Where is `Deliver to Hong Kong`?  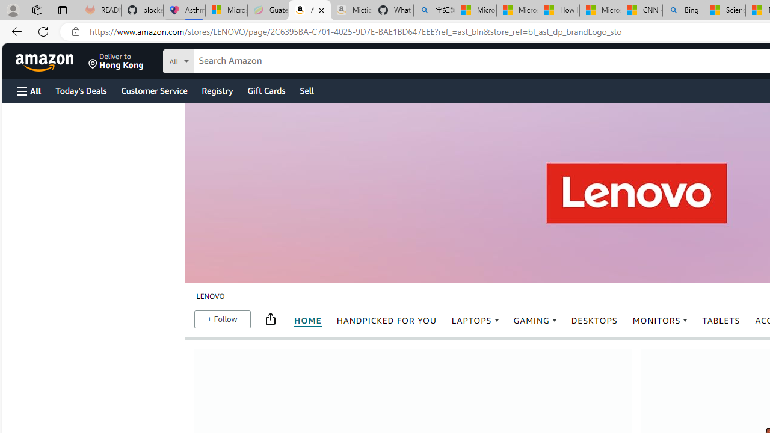
Deliver to Hong Kong is located at coordinates (116, 61).